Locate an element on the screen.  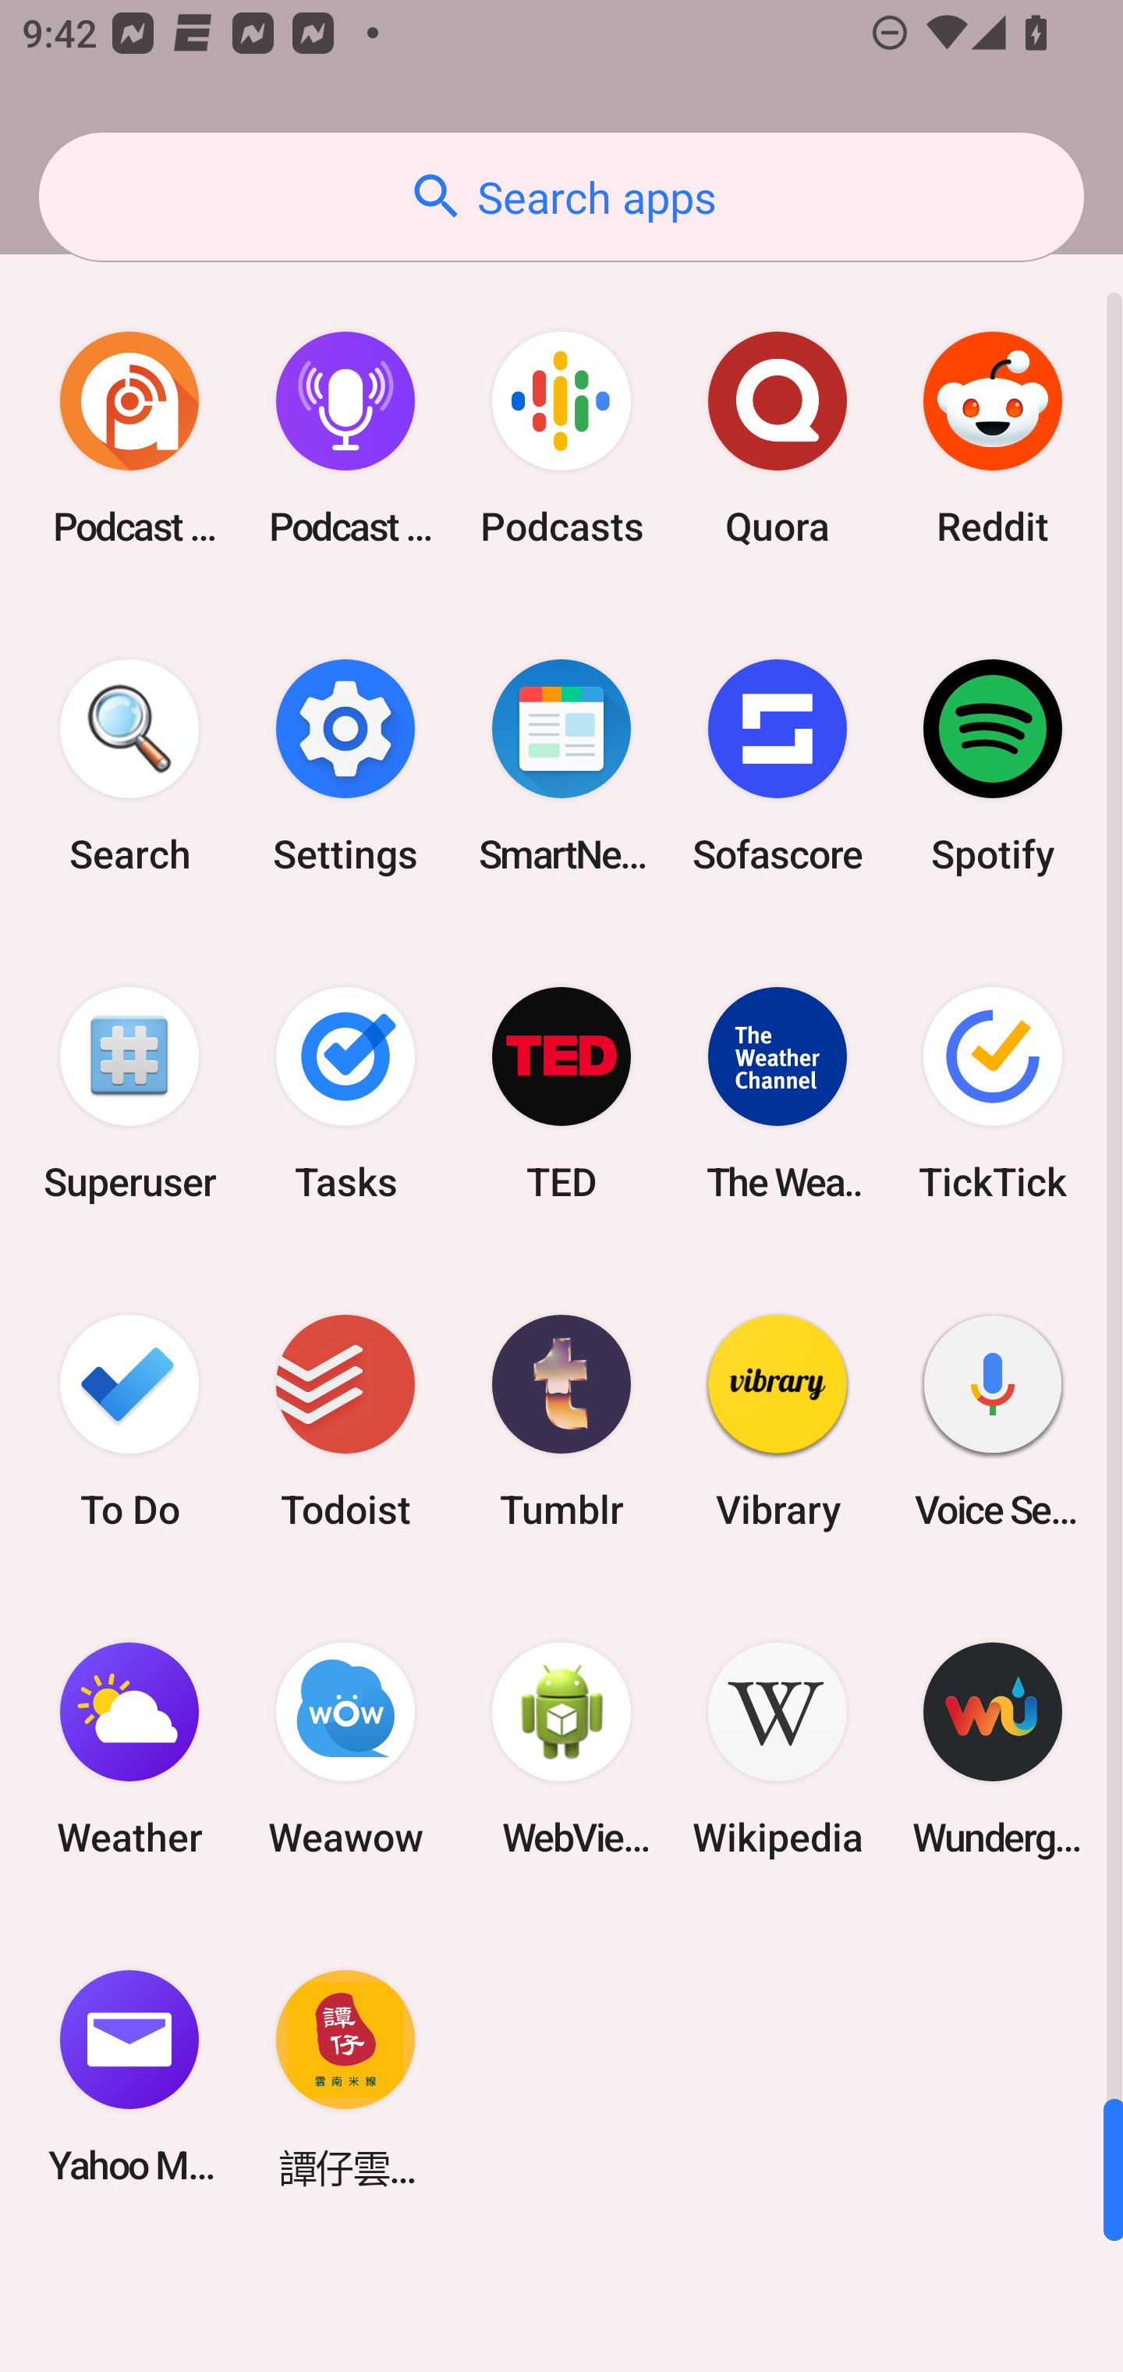
Wunderground is located at coordinates (993, 1749).